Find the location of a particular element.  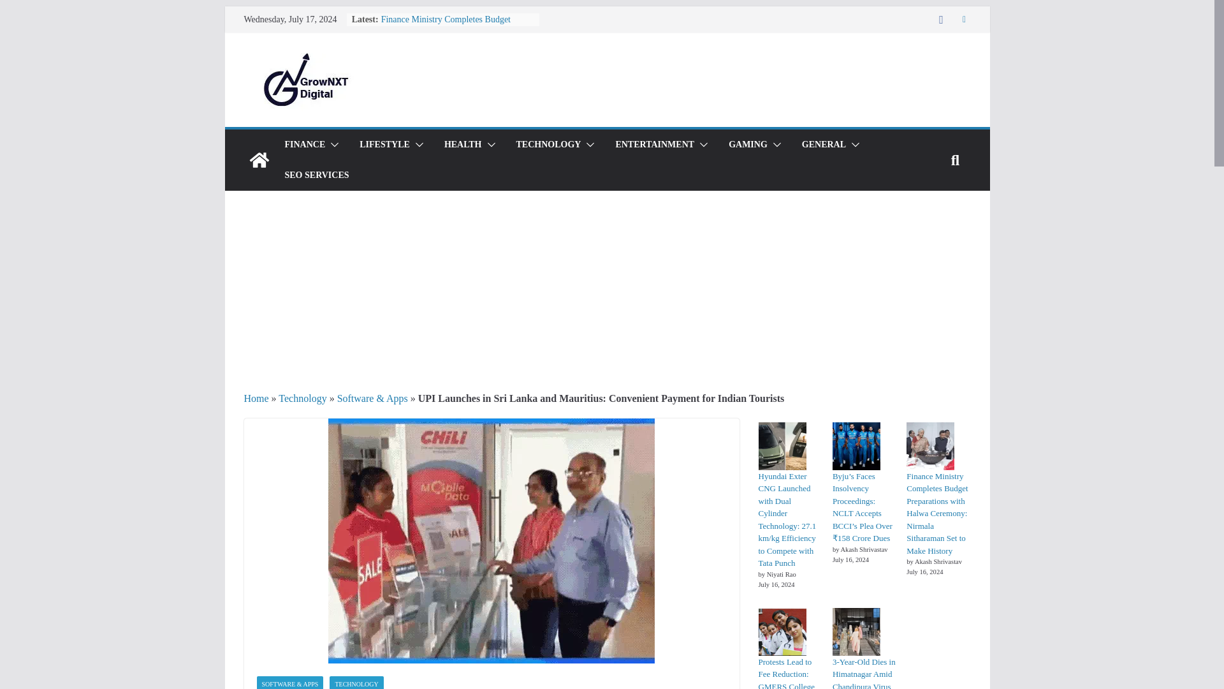

HEALTH is located at coordinates (463, 144).